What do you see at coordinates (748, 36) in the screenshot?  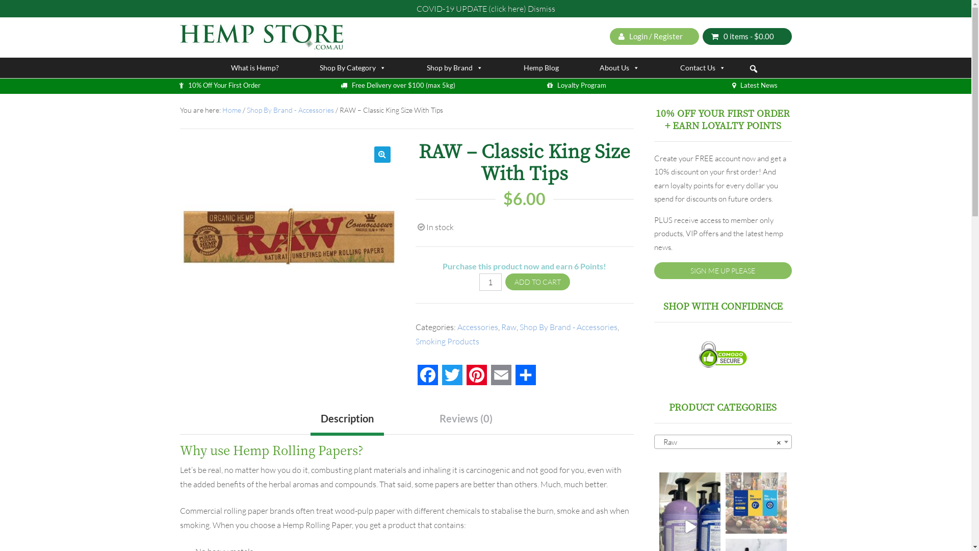 I see `0 items - $0.00` at bounding box center [748, 36].